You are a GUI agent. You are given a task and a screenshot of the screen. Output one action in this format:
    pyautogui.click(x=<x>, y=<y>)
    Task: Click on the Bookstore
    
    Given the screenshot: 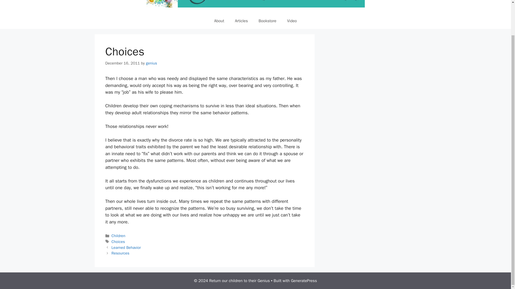 What is the action you would take?
    pyautogui.click(x=267, y=21)
    